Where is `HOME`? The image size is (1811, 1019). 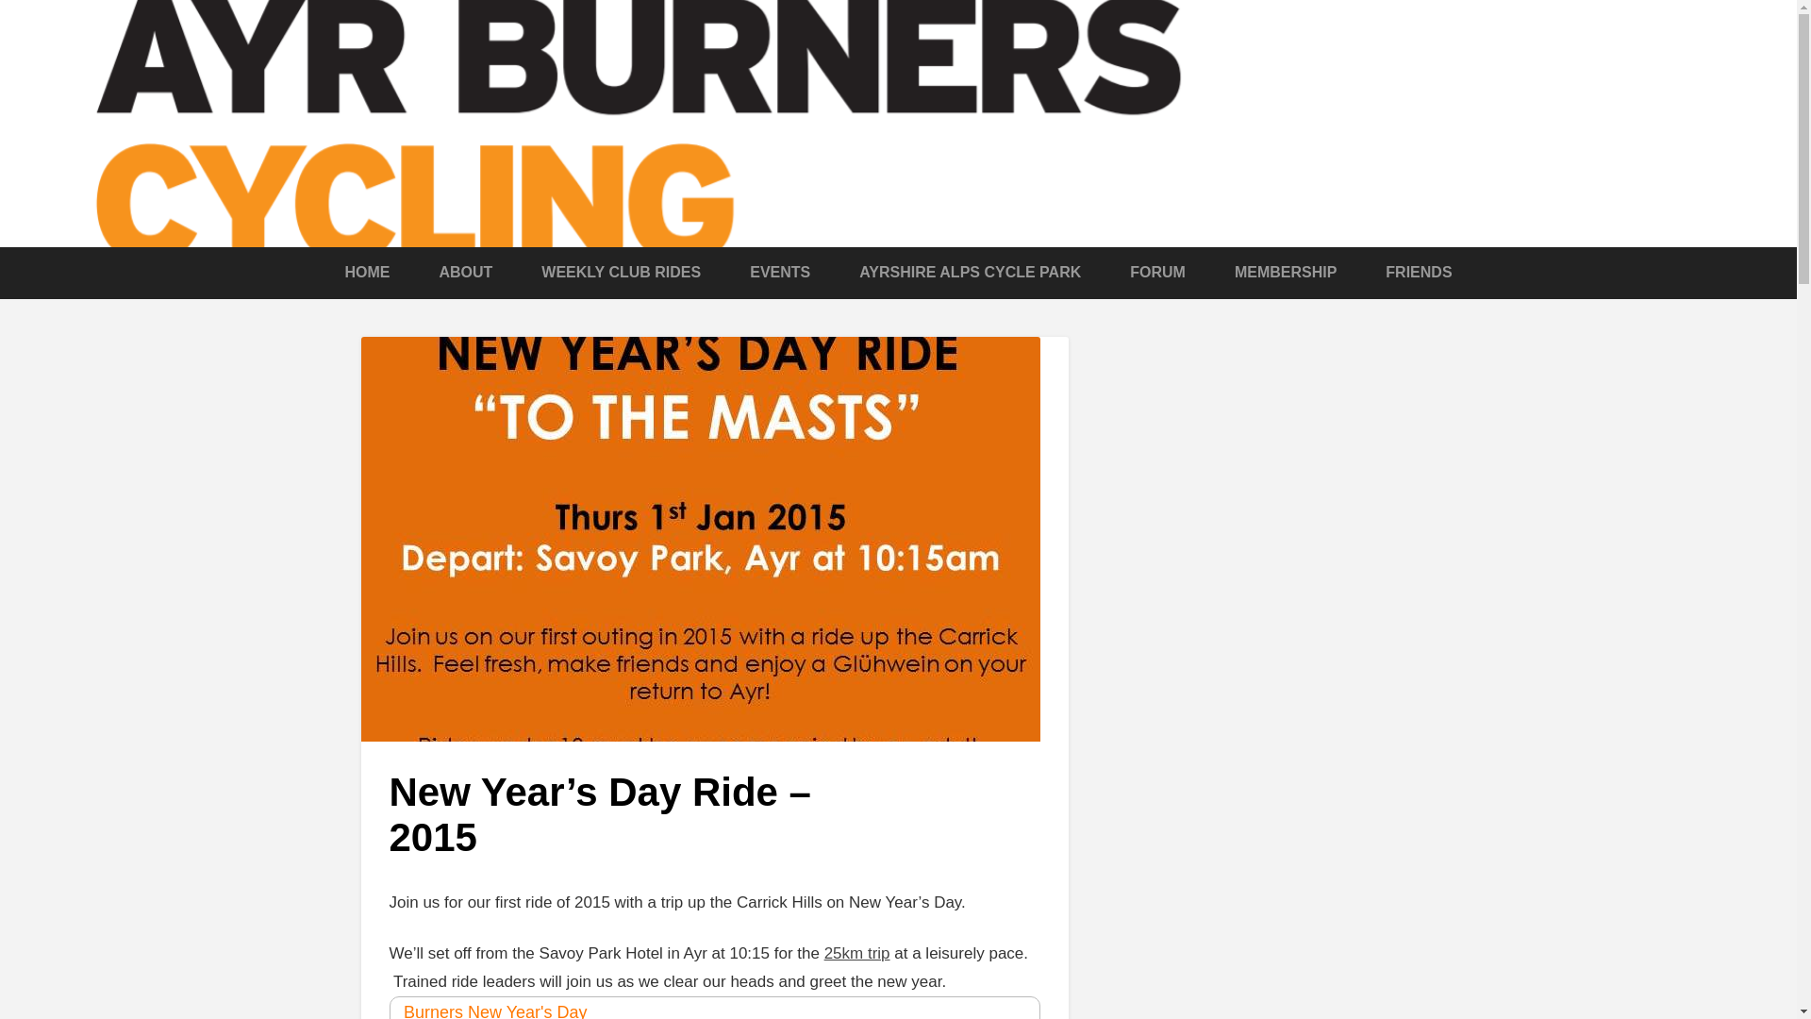
HOME is located at coordinates (366, 272).